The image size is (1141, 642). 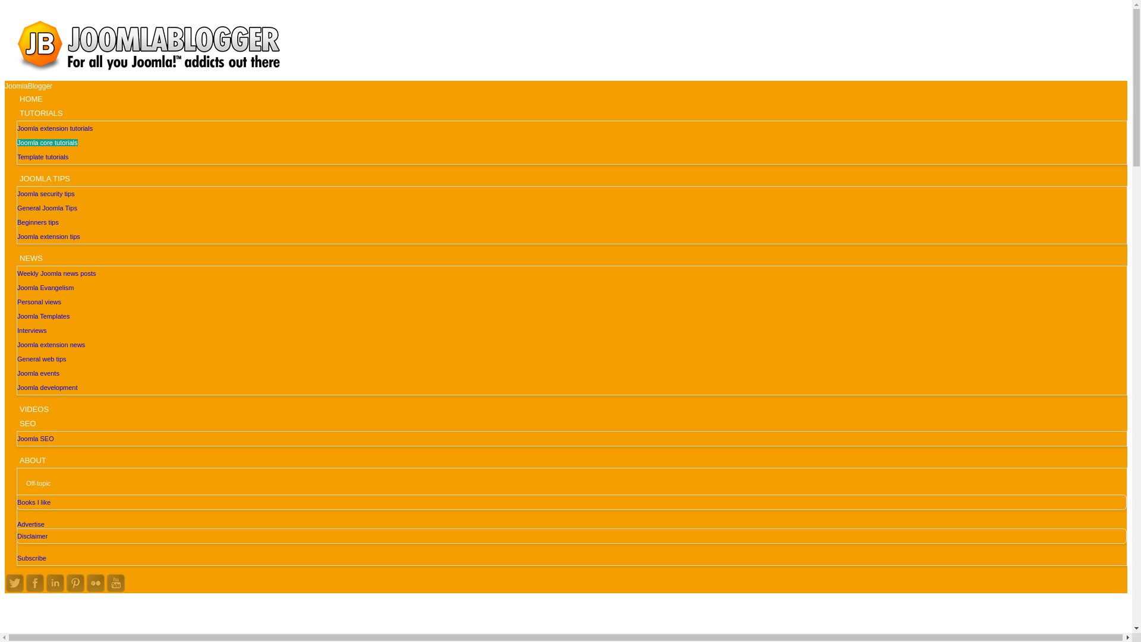 I want to click on Template tutorials, so click(x=43, y=157).